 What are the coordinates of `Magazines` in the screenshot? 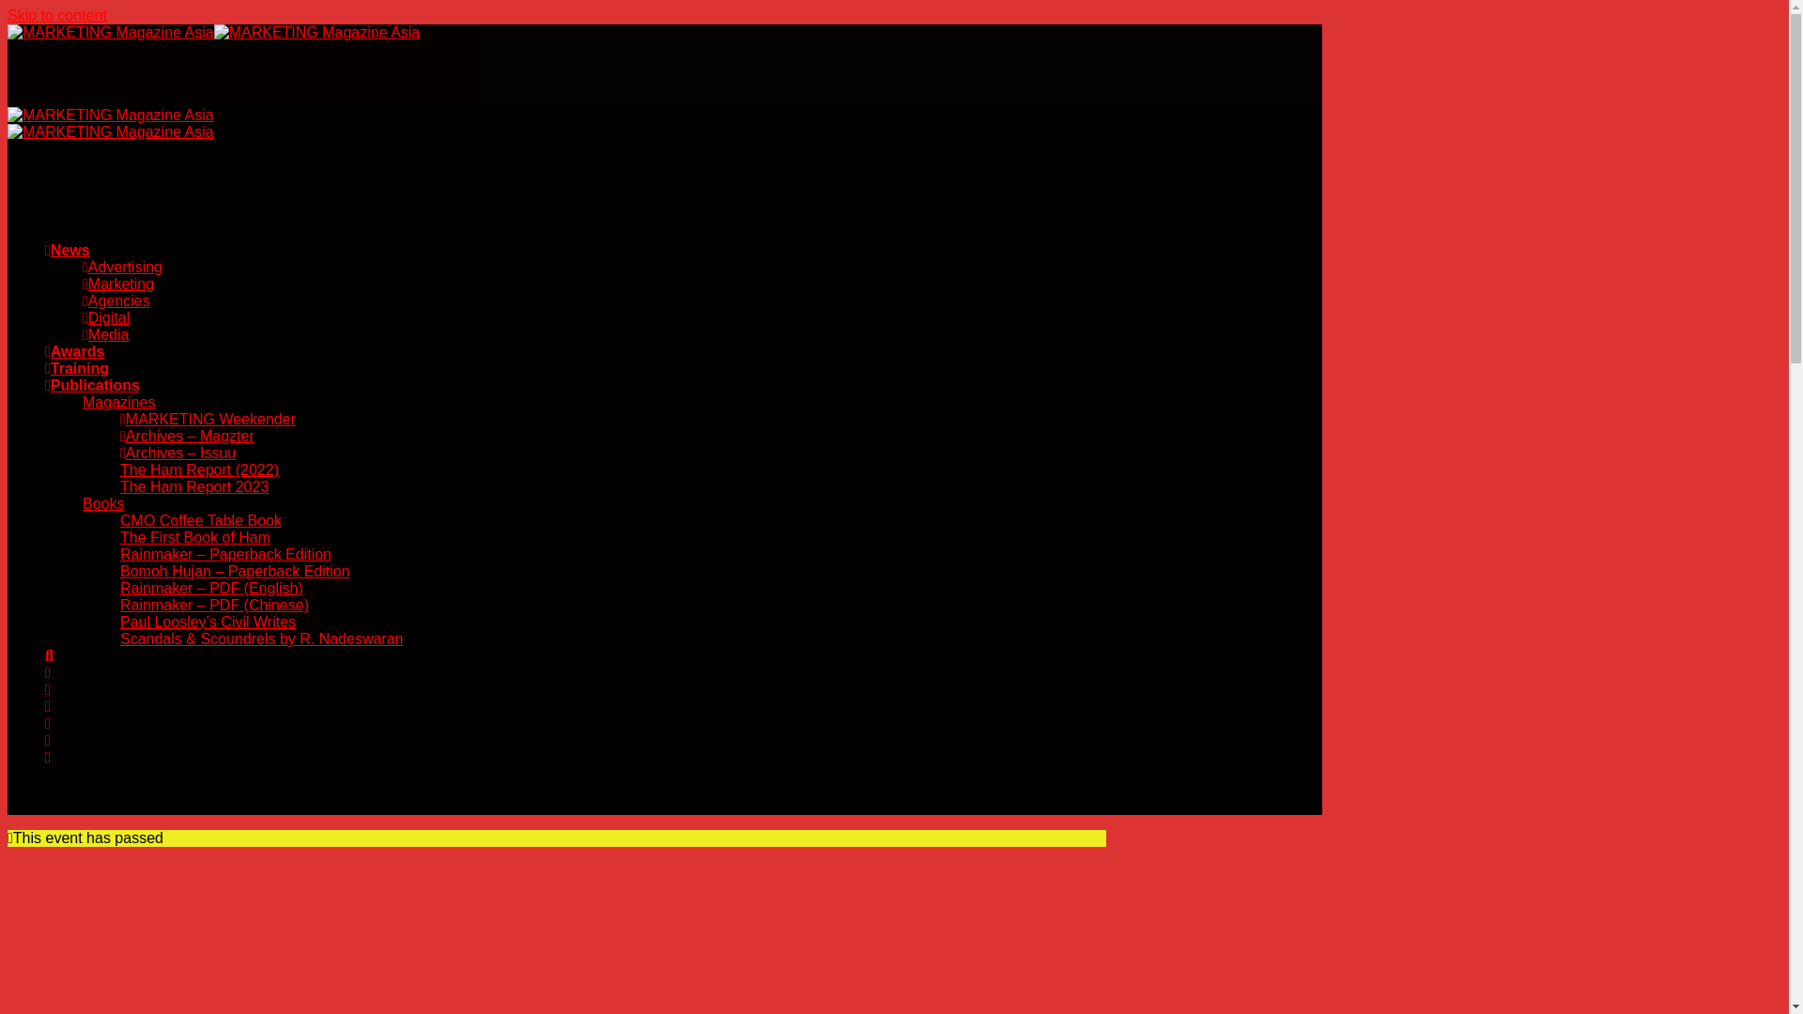 It's located at (118, 402).